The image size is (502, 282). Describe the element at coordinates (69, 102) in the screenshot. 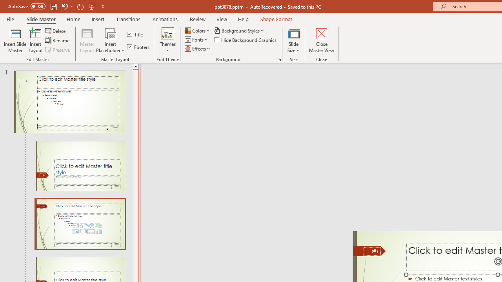

I see `Slide Wisp Slide Master: used by slide(s) 1` at that location.